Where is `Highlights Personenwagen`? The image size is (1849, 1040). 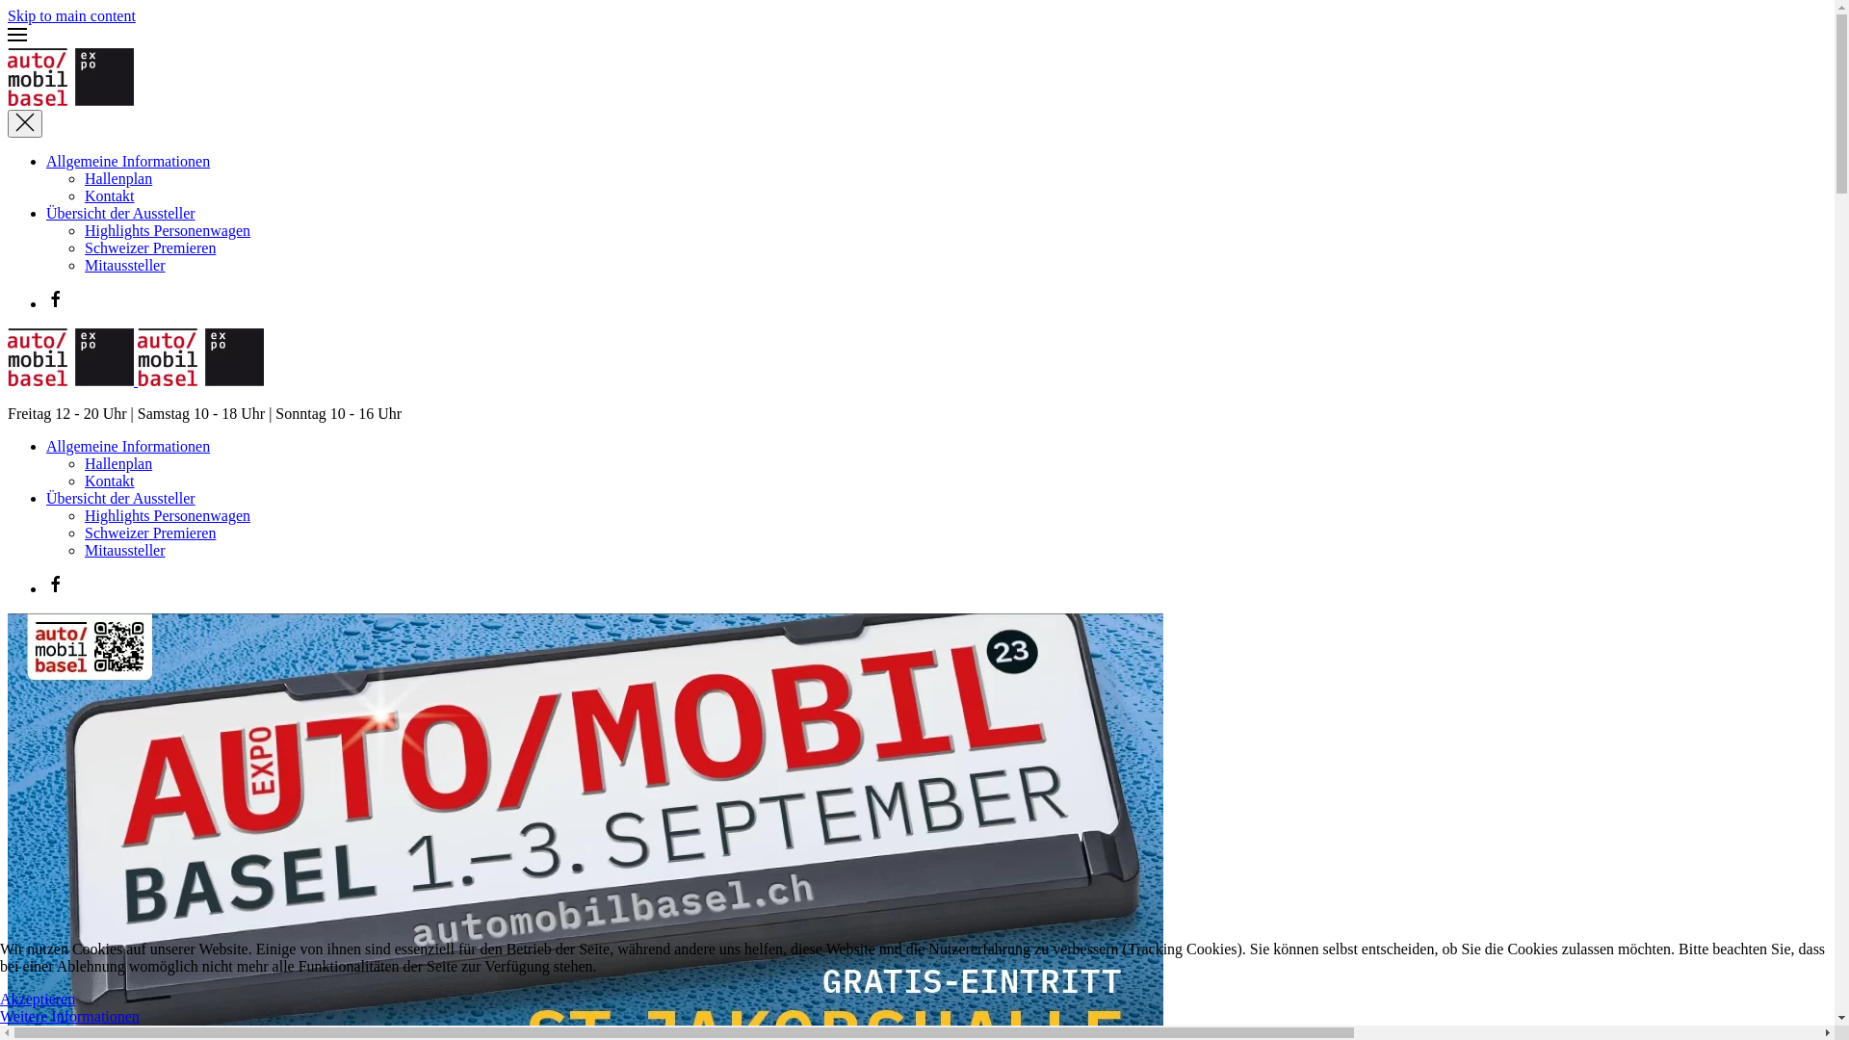
Highlights Personenwagen is located at coordinates (168, 516).